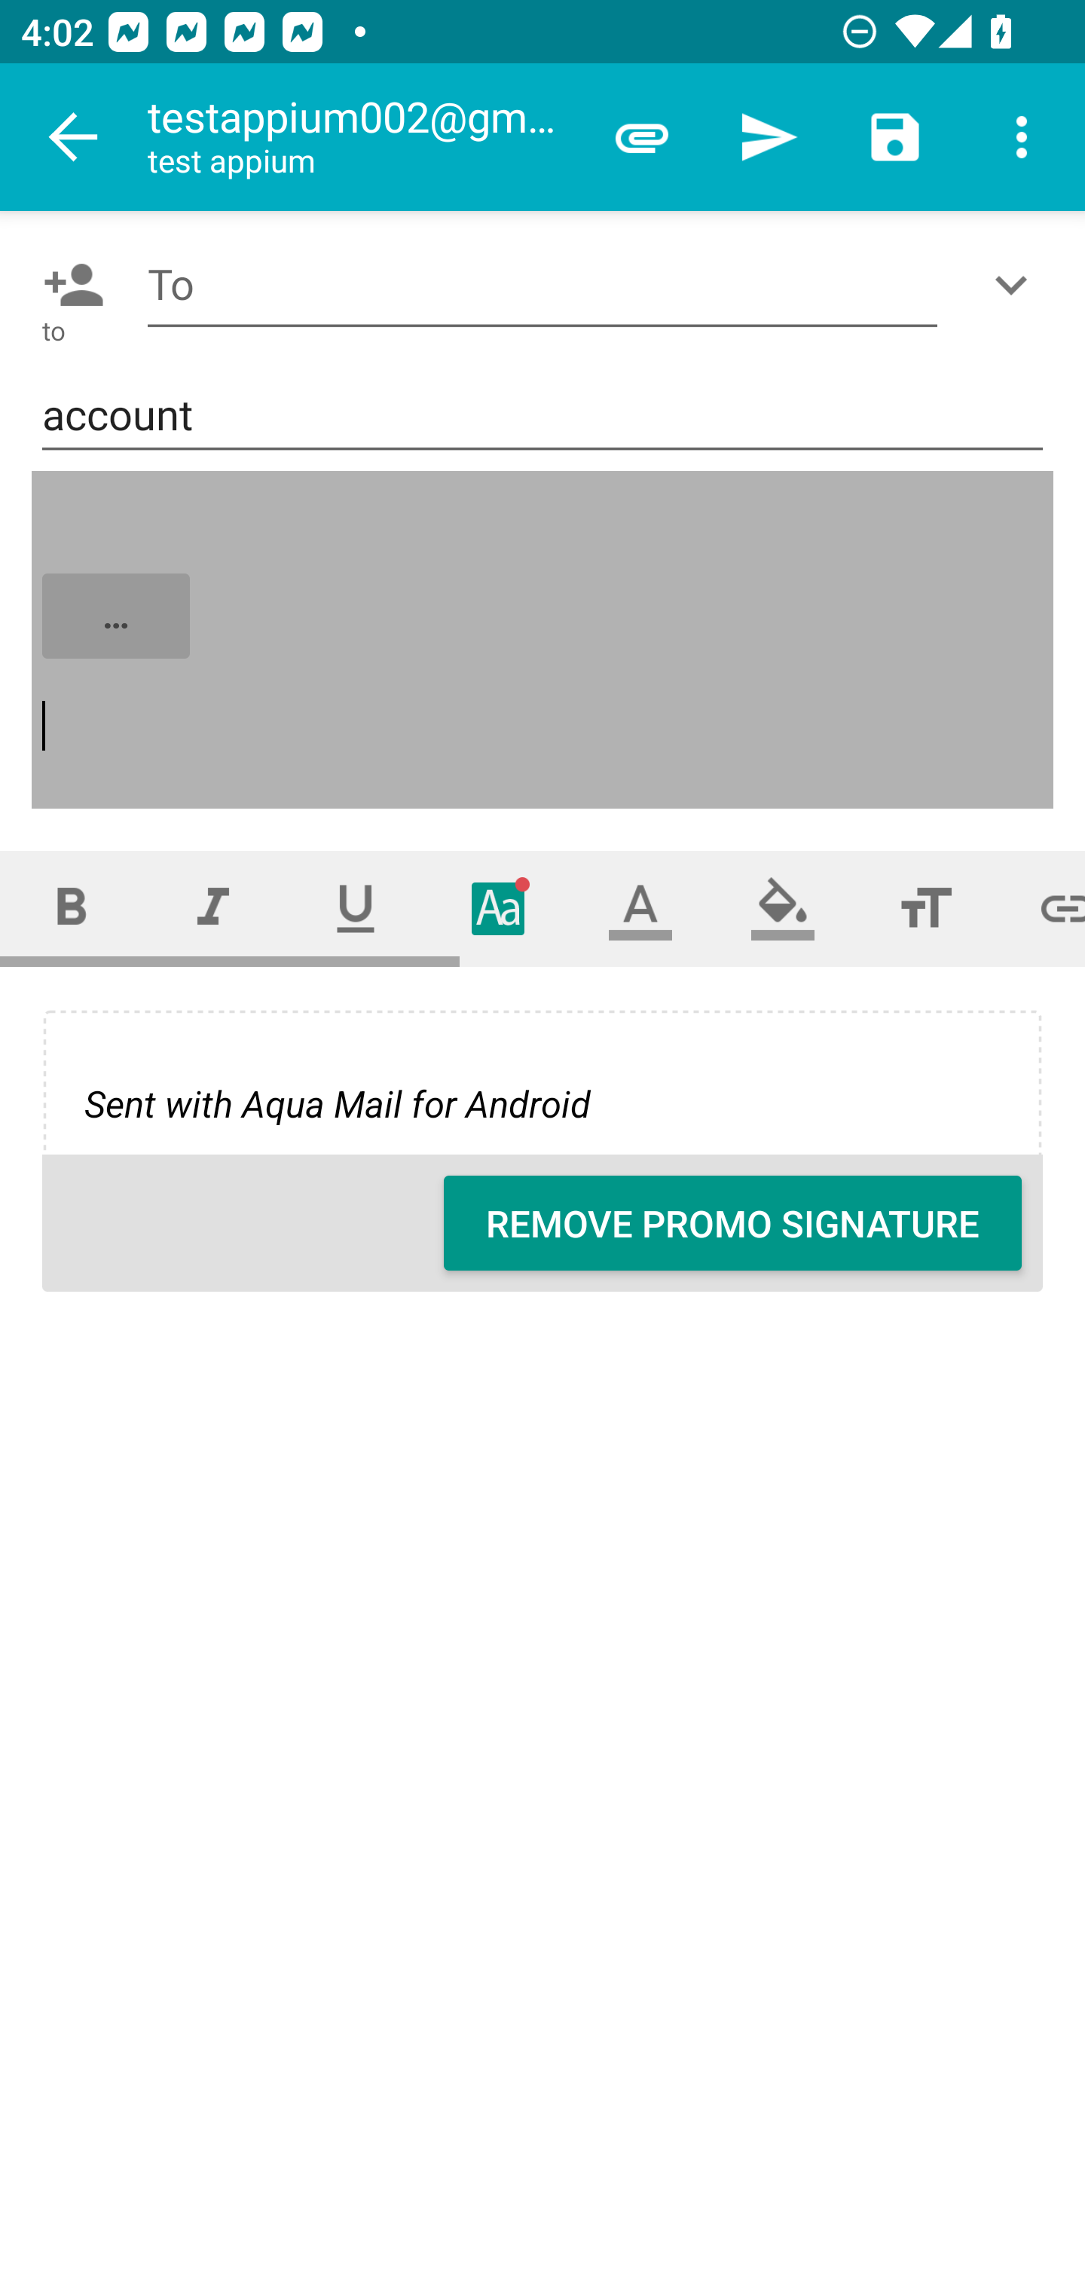 The height and width of the screenshot is (2291, 1085). What do you see at coordinates (544, 640) in the screenshot?
I see `
…
` at bounding box center [544, 640].